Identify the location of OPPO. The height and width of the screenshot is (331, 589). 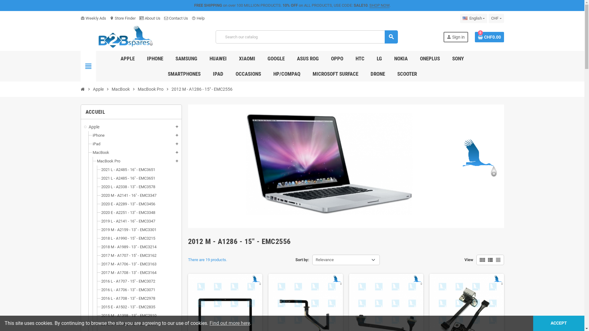
(337, 59).